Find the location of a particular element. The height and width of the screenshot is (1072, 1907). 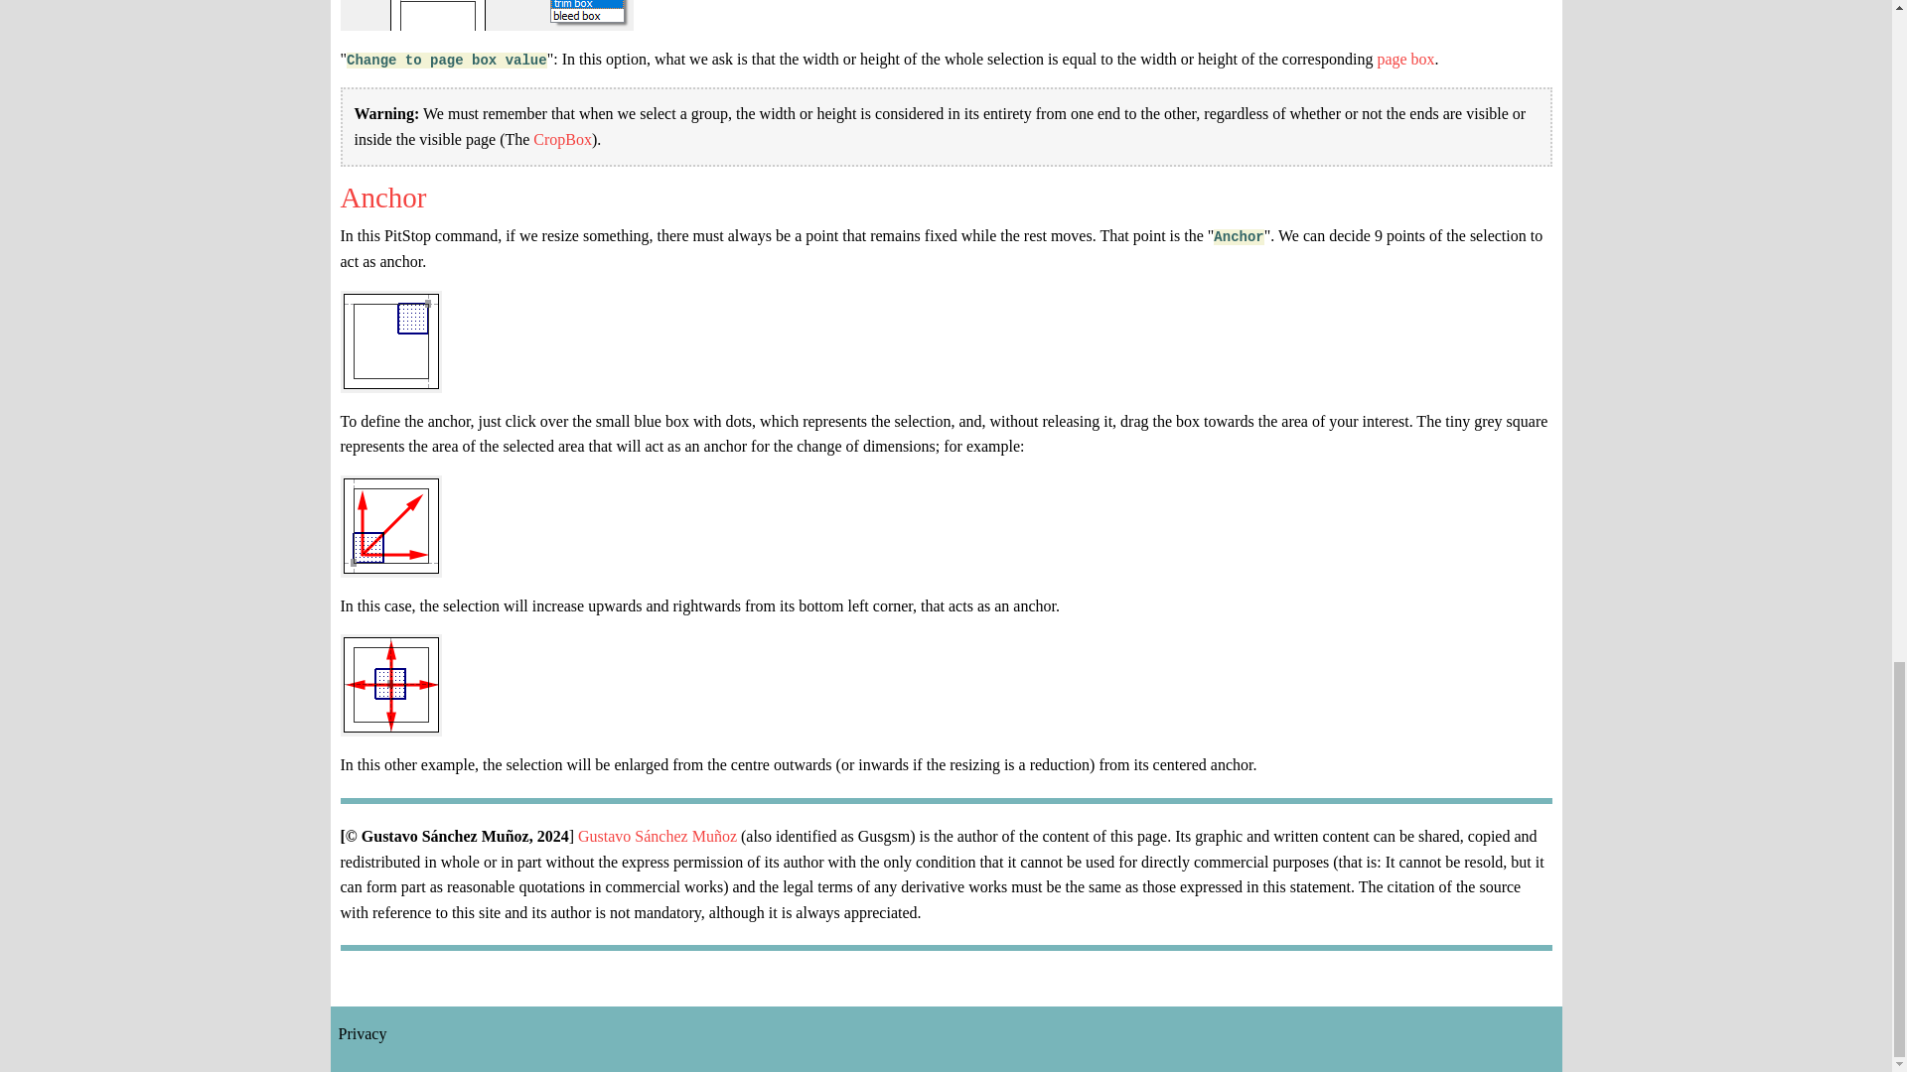

CropBox is located at coordinates (562, 139).